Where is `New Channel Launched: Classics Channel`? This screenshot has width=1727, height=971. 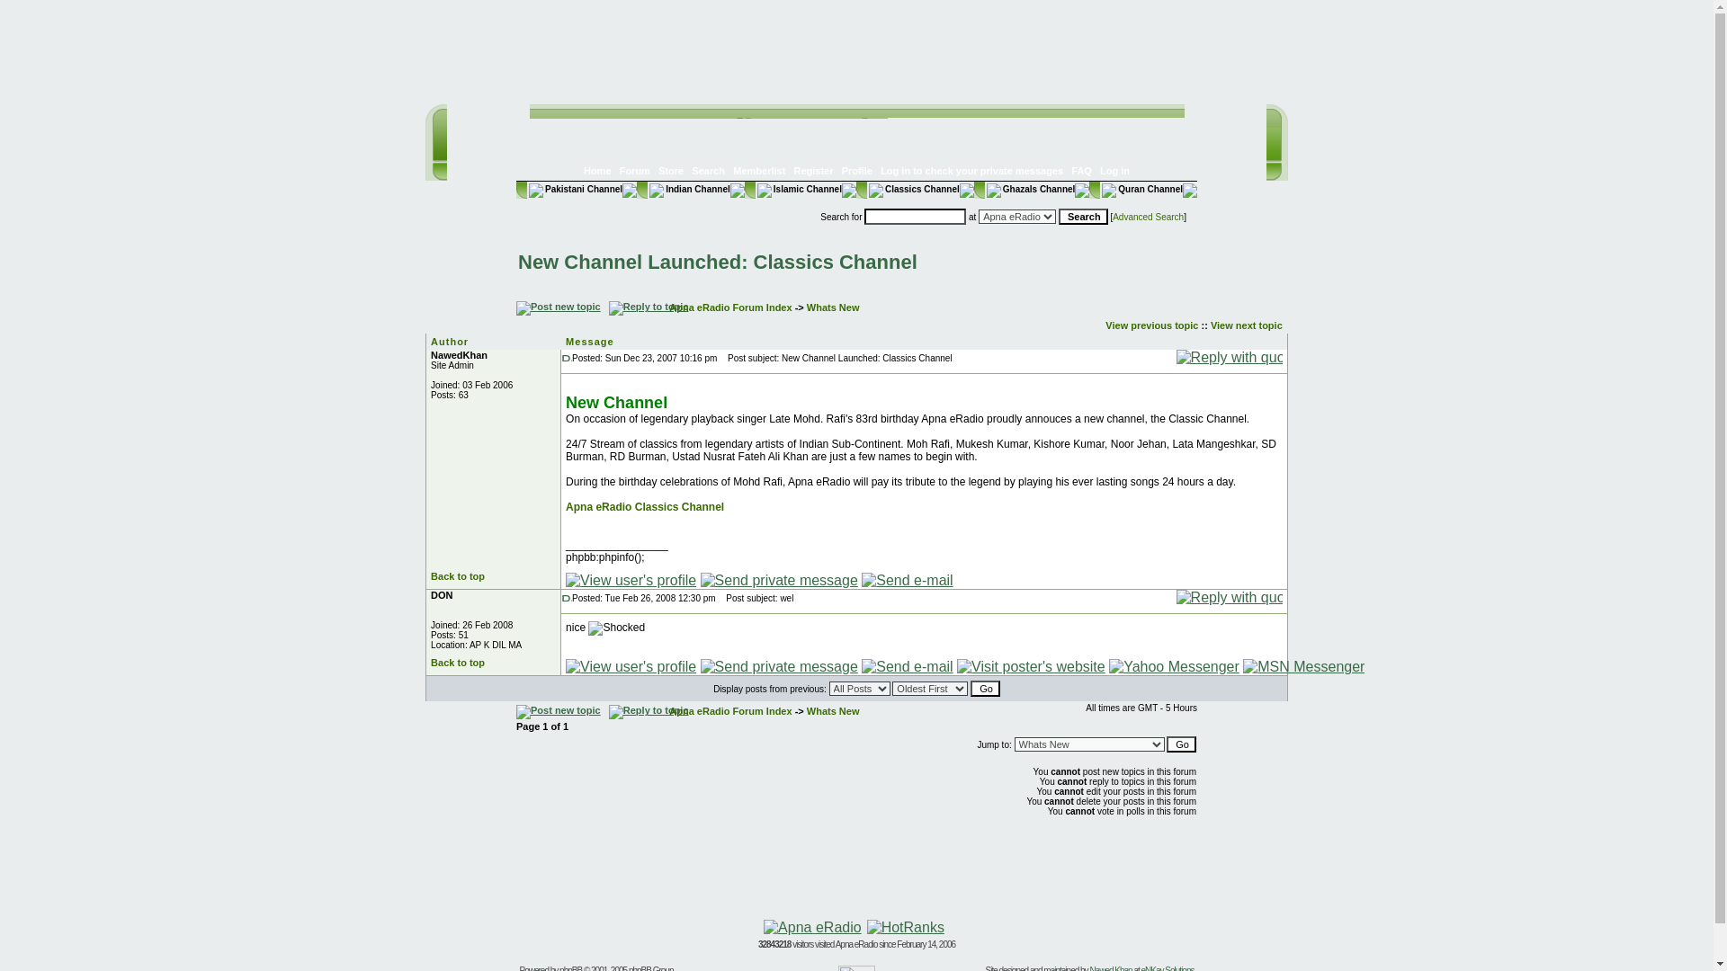 New Channel Launched: Classics Channel is located at coordinates (718, 261).